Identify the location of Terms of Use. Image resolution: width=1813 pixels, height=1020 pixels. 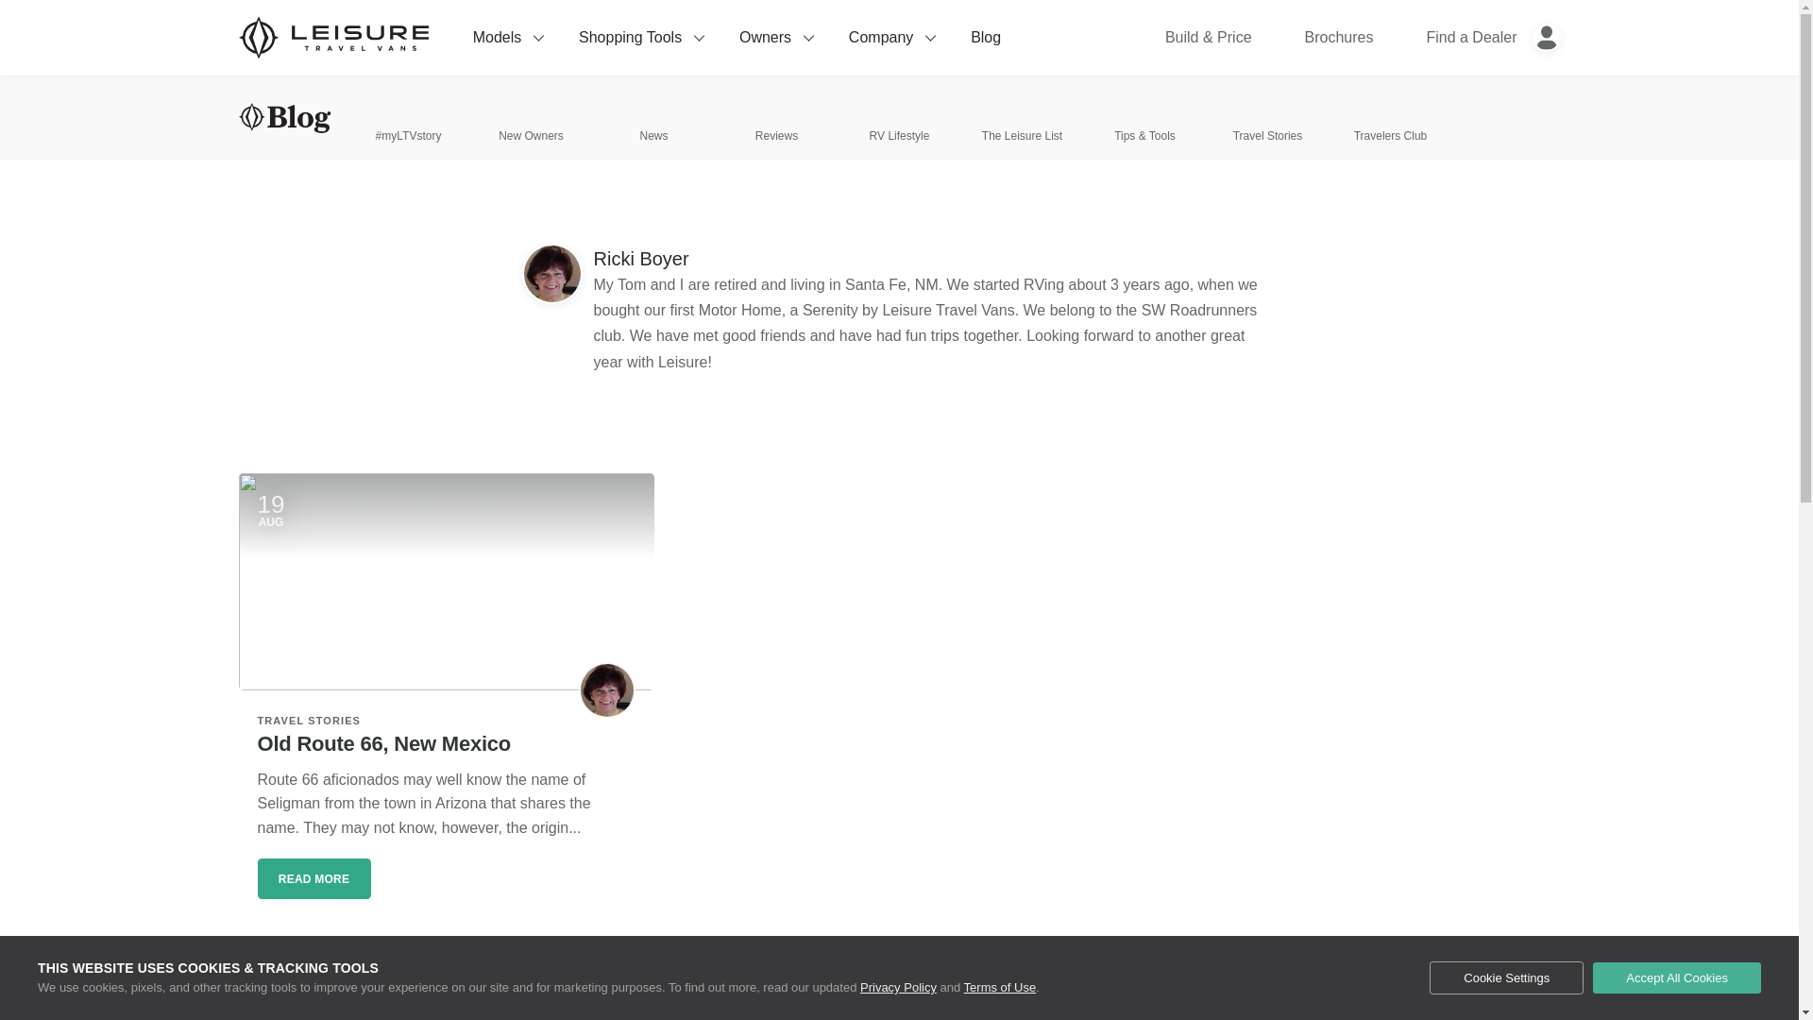
(1001, 987).